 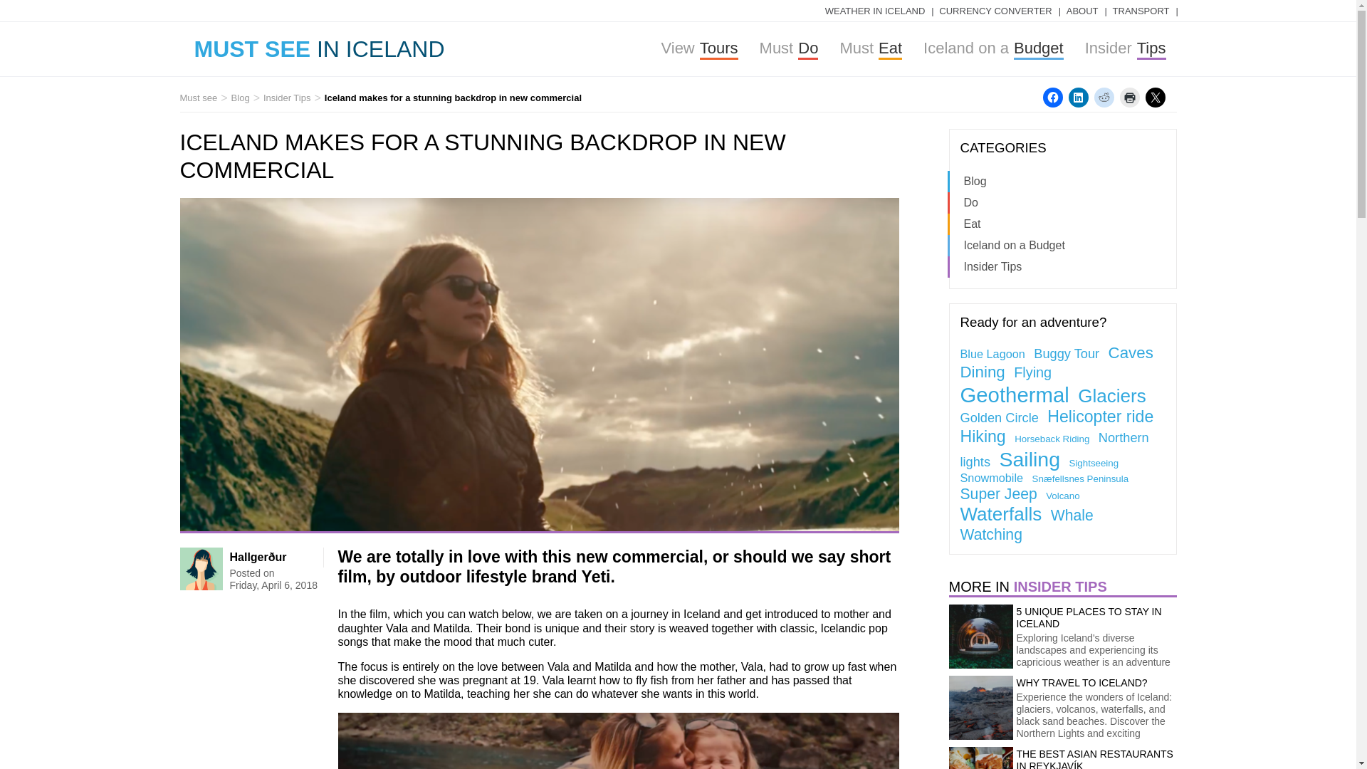 What do you see at coordinates (453, 97) in the screenshot?
I see `Blog` at bounding box center [453, 97].